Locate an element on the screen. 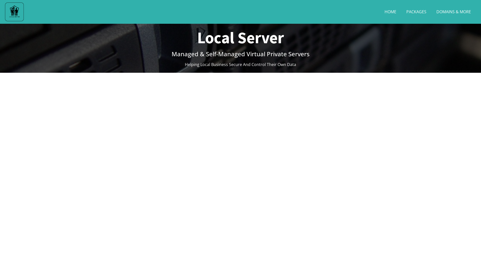 The width and height of the screenshot is (481, 270). PACKAGES is located at coordinates (416, 12).